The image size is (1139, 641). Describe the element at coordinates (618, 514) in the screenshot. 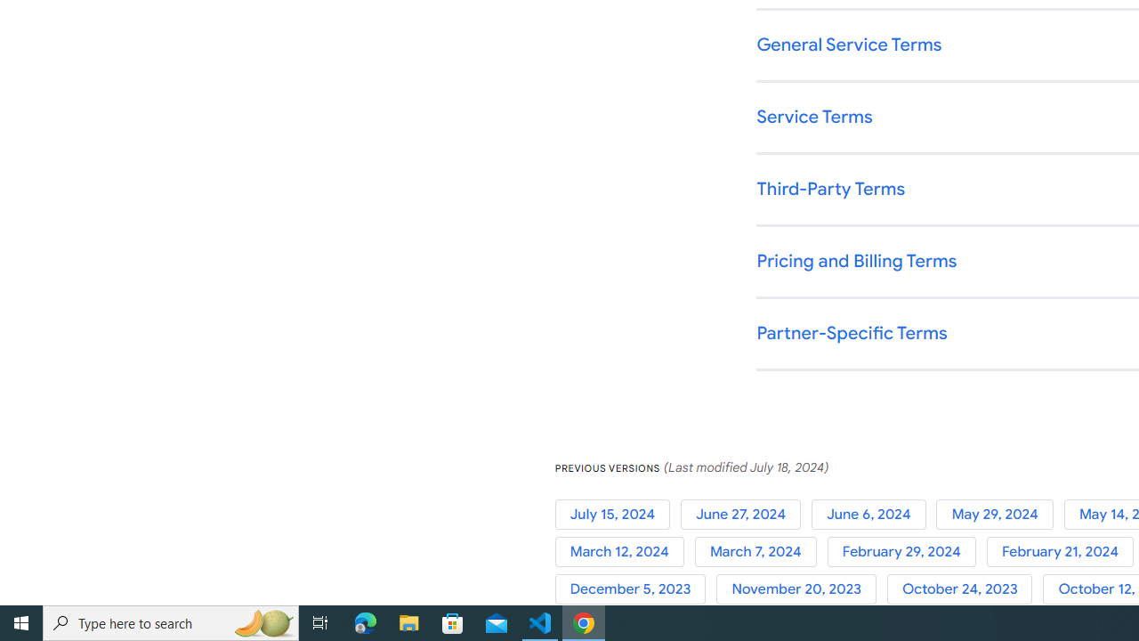

I see `July 15, 2024` at that location.